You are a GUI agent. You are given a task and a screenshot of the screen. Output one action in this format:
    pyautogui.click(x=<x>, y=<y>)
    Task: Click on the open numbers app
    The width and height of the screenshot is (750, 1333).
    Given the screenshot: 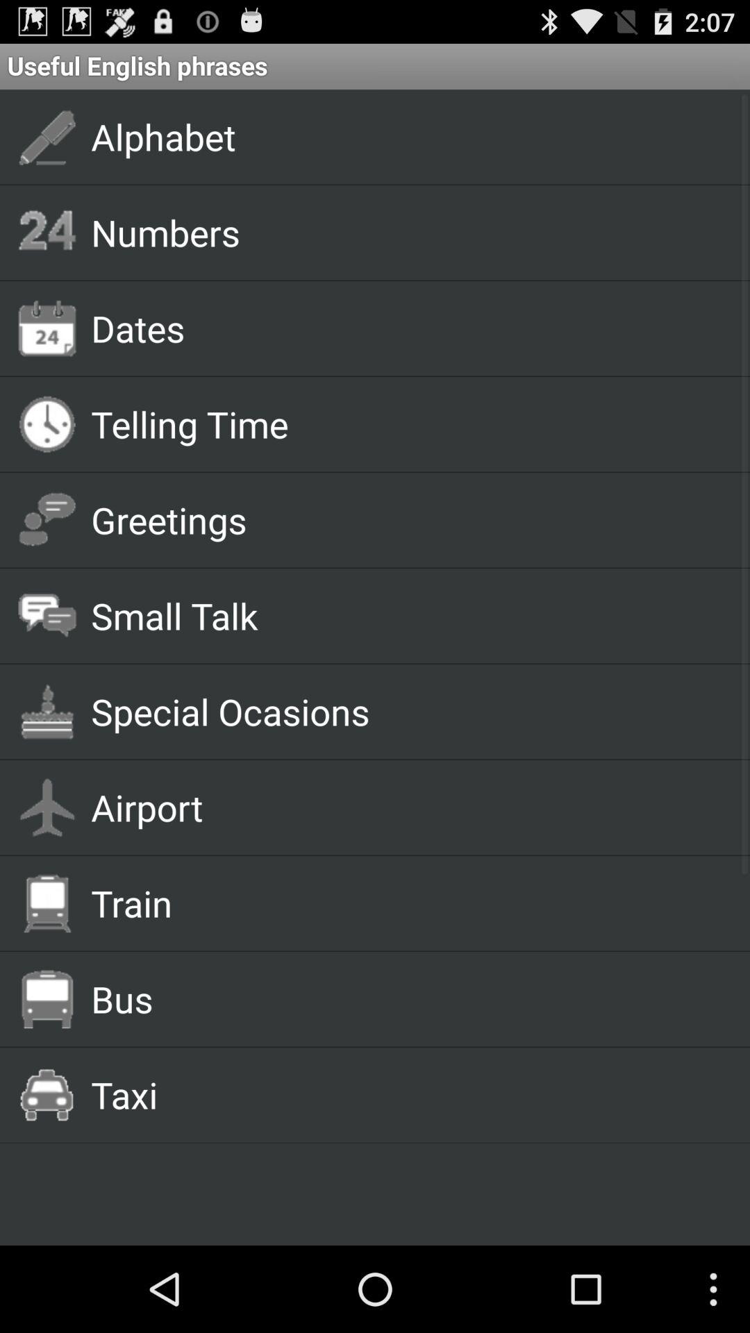 What is the action you would take?
    pyautogui.click(x=404, y=232)
    